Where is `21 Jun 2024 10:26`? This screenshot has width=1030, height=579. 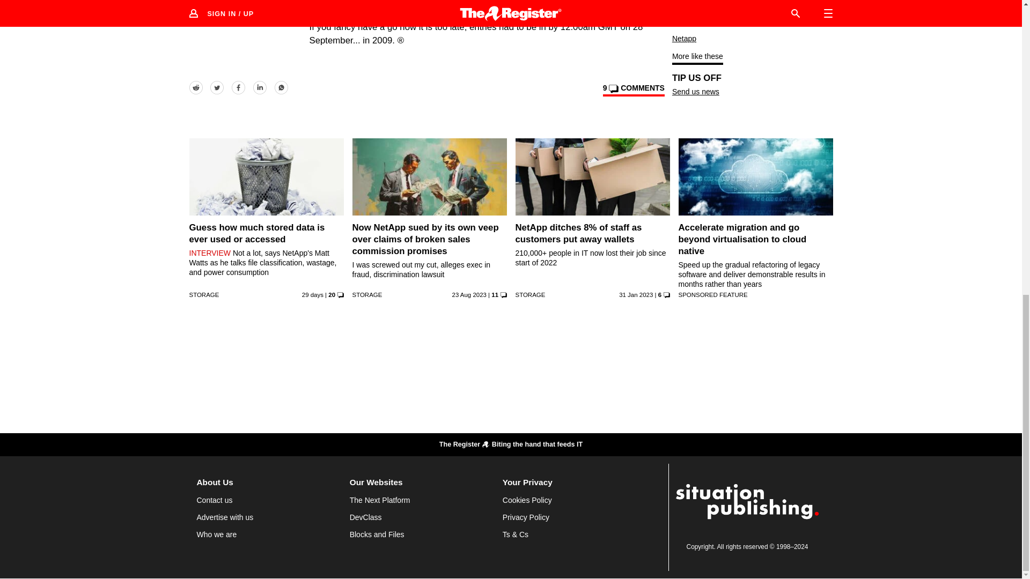 21 Jun 2024 10:26 is located at coordinates (312, 295).